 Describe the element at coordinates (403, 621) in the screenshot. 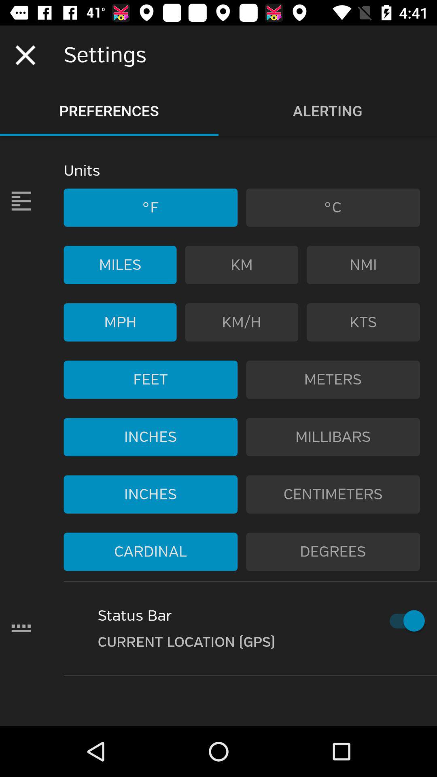

I see `toggle current gps location` at that location.